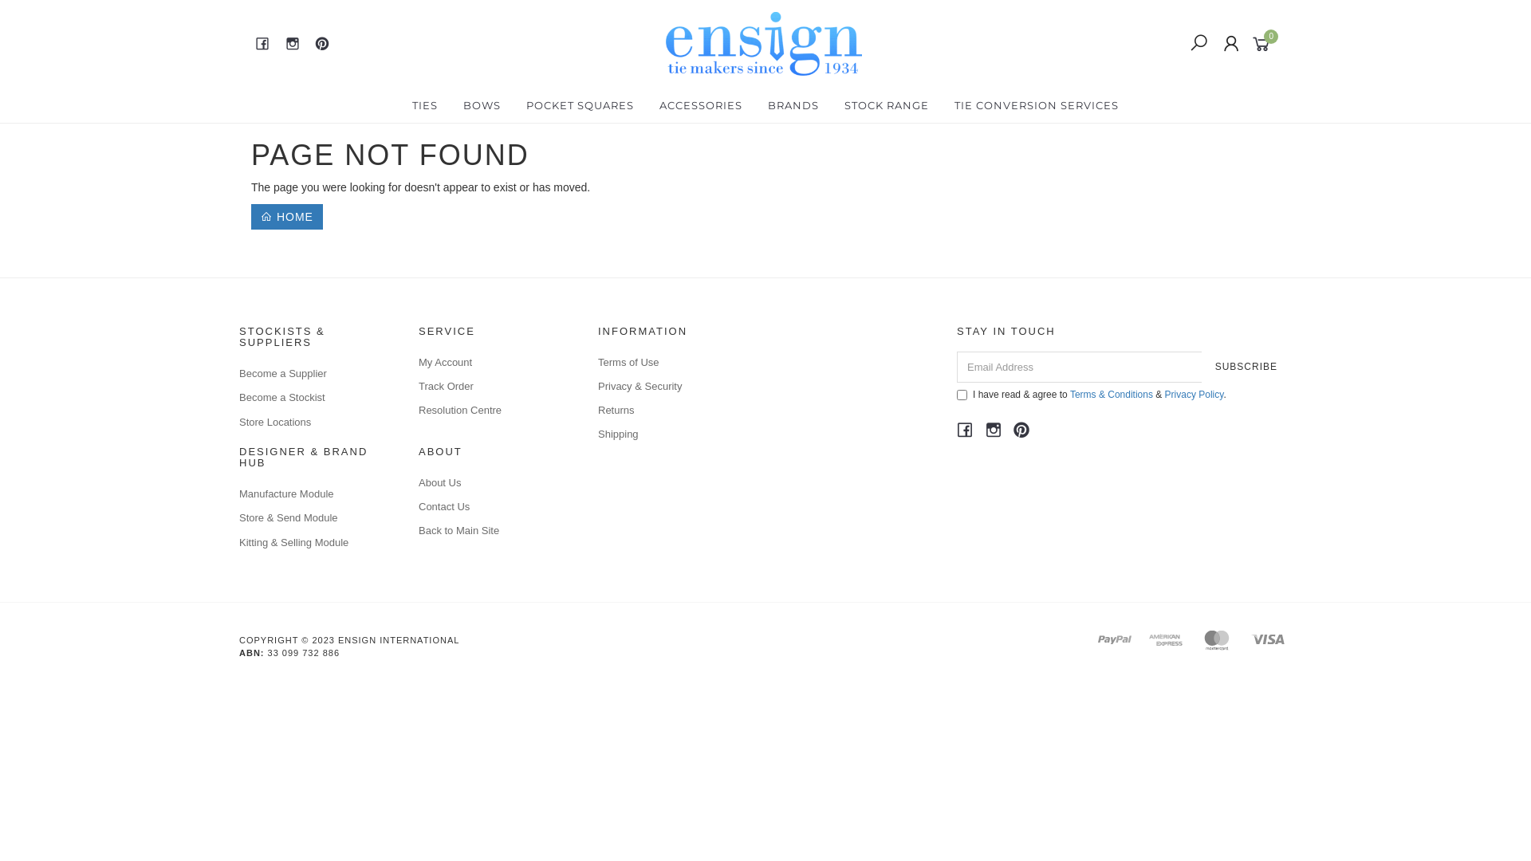  What do you see at coordinates (311, 423) in the screenshot?
I see `Store Locations` at bounding box center [311, 423].